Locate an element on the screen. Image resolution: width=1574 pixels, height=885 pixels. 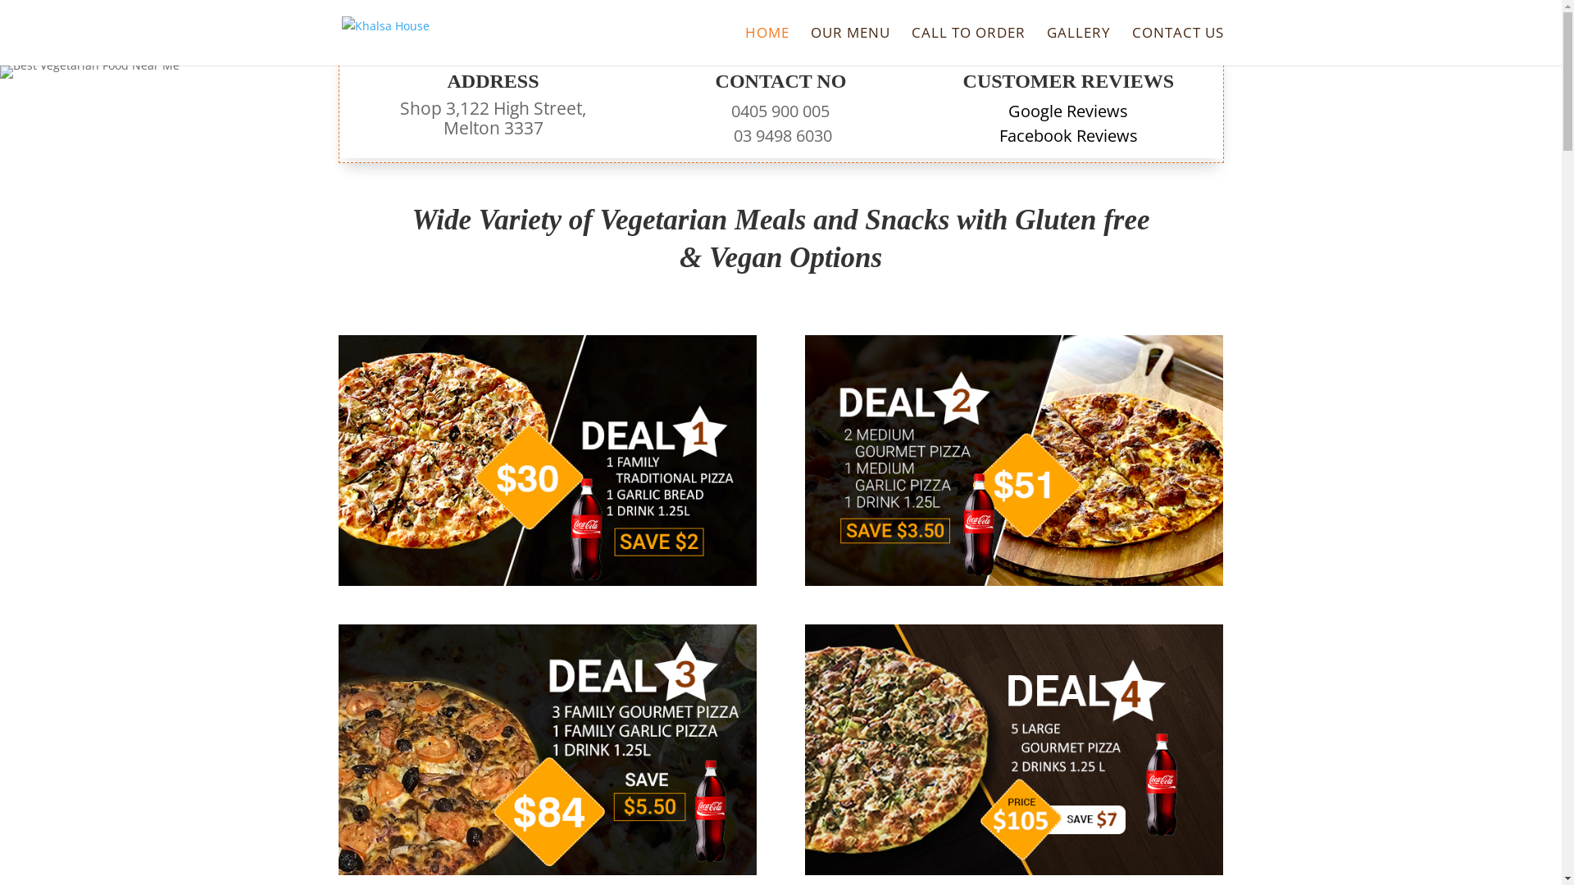
CALL TO ORDER is located at coordinates (969, 46).